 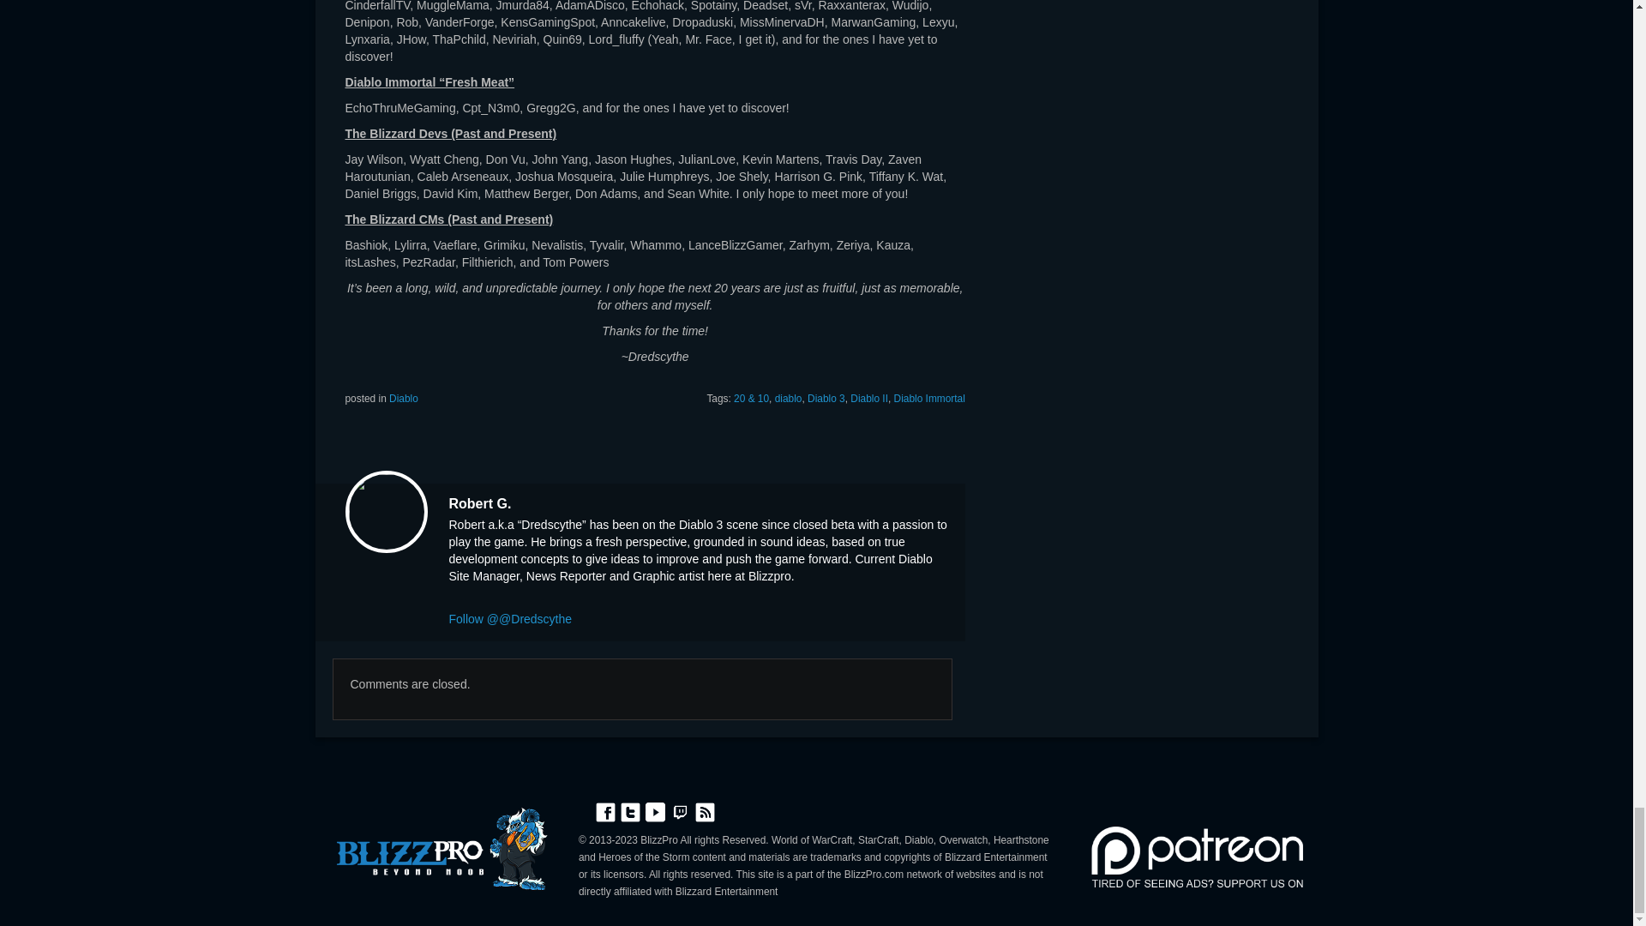 I want to click on Twitter, so click(x=631, y=811).